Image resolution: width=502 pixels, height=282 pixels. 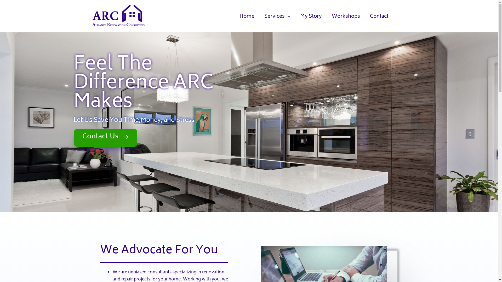 What do you see at coordinates (311, 17) in the screenshot?
I see `My Story` at bounding box center [311, 17].